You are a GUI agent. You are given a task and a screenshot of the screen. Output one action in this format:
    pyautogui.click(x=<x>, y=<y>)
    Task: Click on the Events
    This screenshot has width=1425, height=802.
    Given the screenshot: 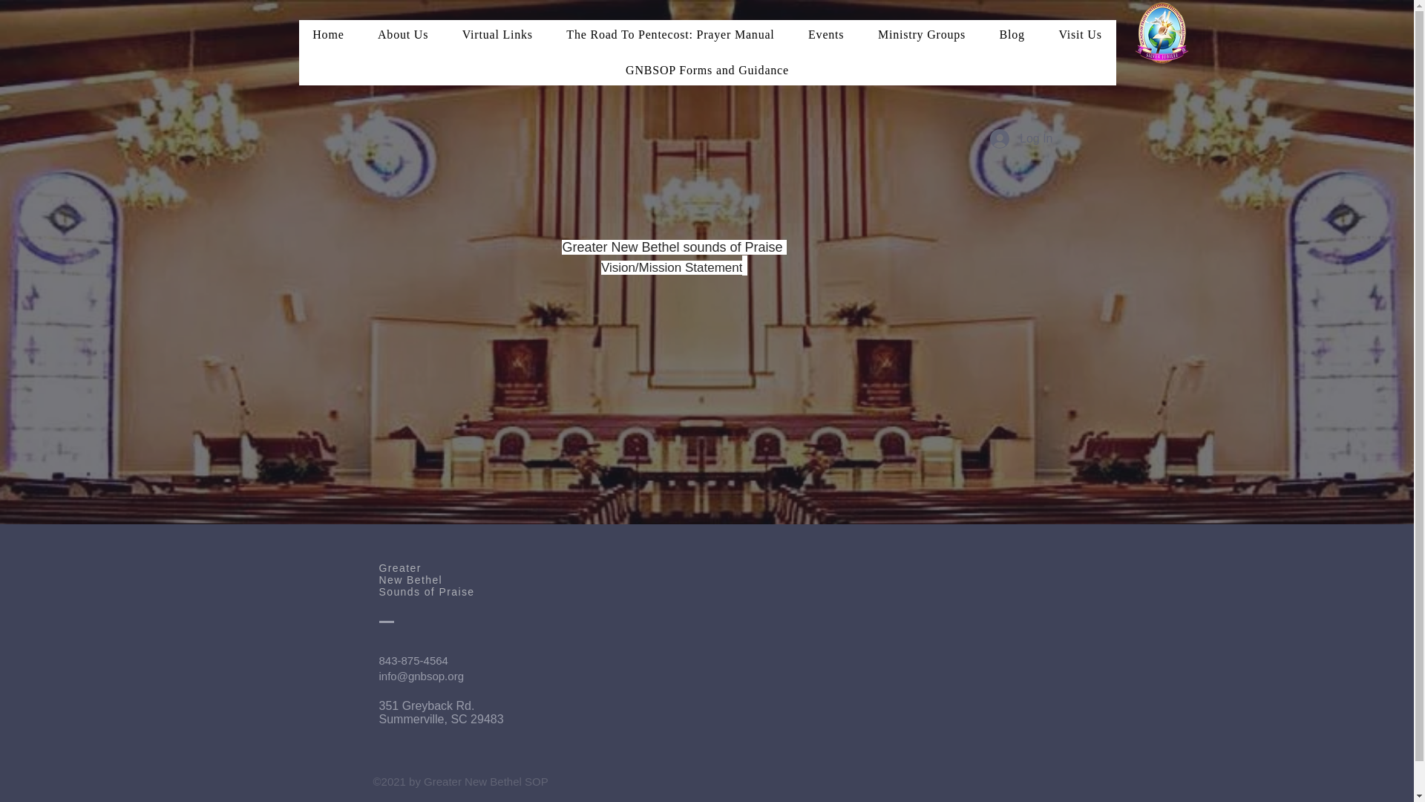 What is the action you would take?
    pyautogui.click(x=825, y=34)
    